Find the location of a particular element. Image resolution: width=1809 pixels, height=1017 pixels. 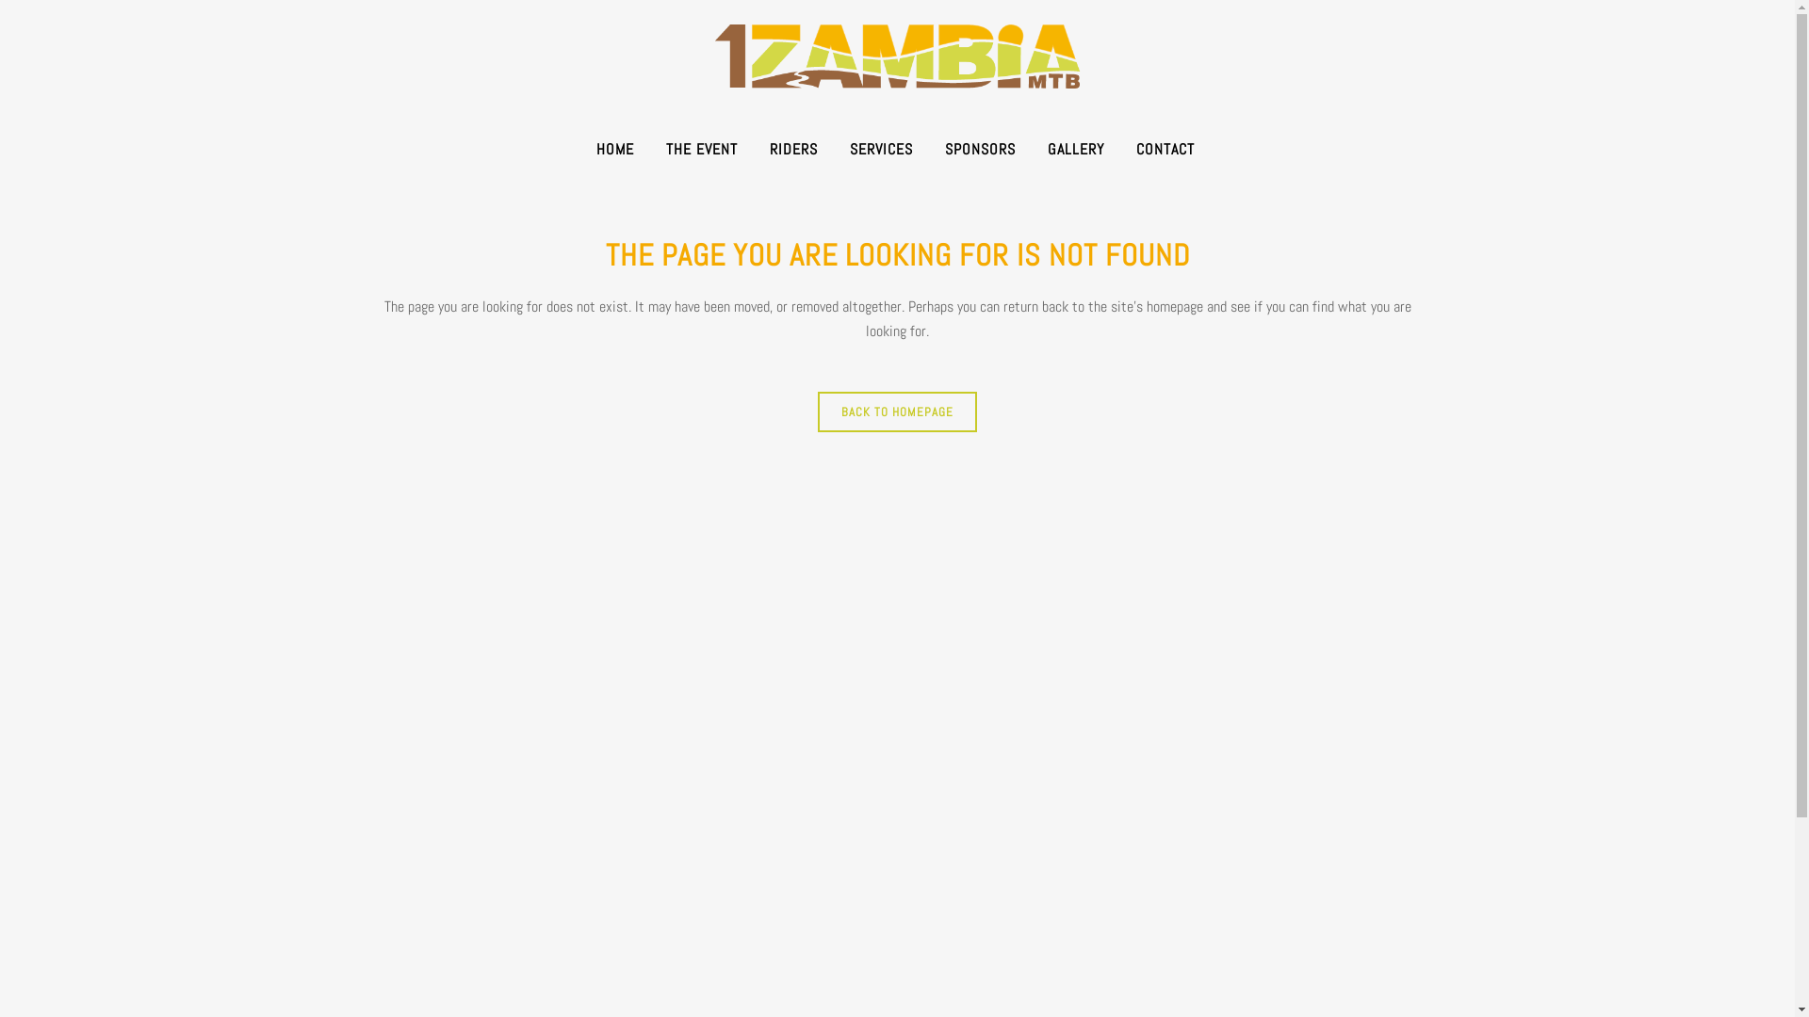

RIDERS is located at coordinates (793, 150).